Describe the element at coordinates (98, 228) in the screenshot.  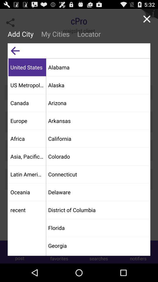
I see `turn on florida app` at that location.